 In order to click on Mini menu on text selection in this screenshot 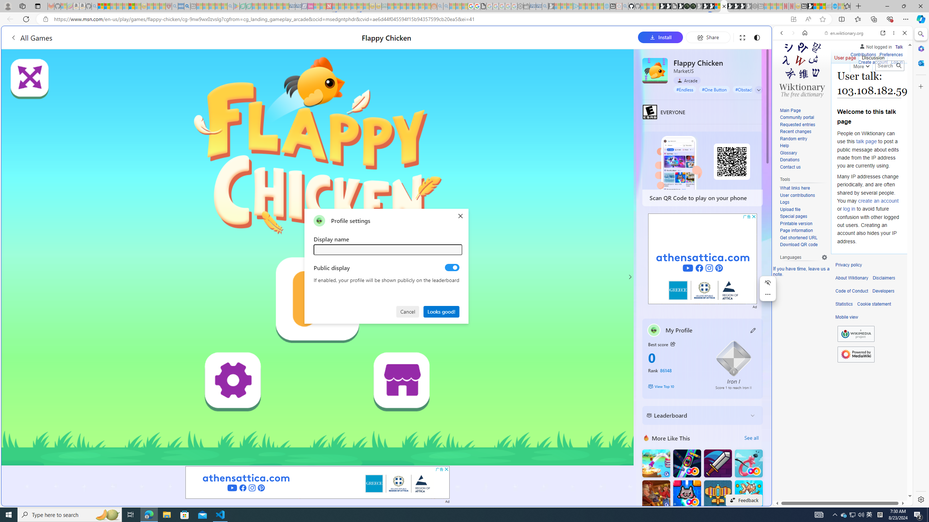, I will do `click(768, 288)`.